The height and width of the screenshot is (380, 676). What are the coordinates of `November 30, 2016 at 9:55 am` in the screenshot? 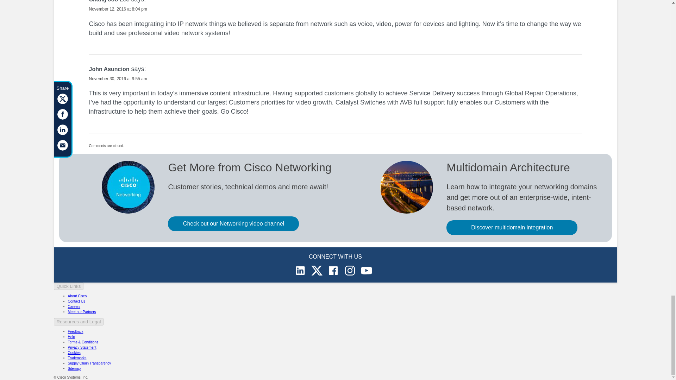 It's located at (118, 79).